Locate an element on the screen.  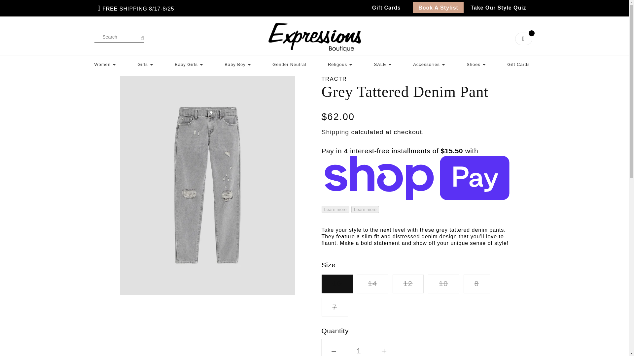
Skip to content is located at coordinates (32, 12).